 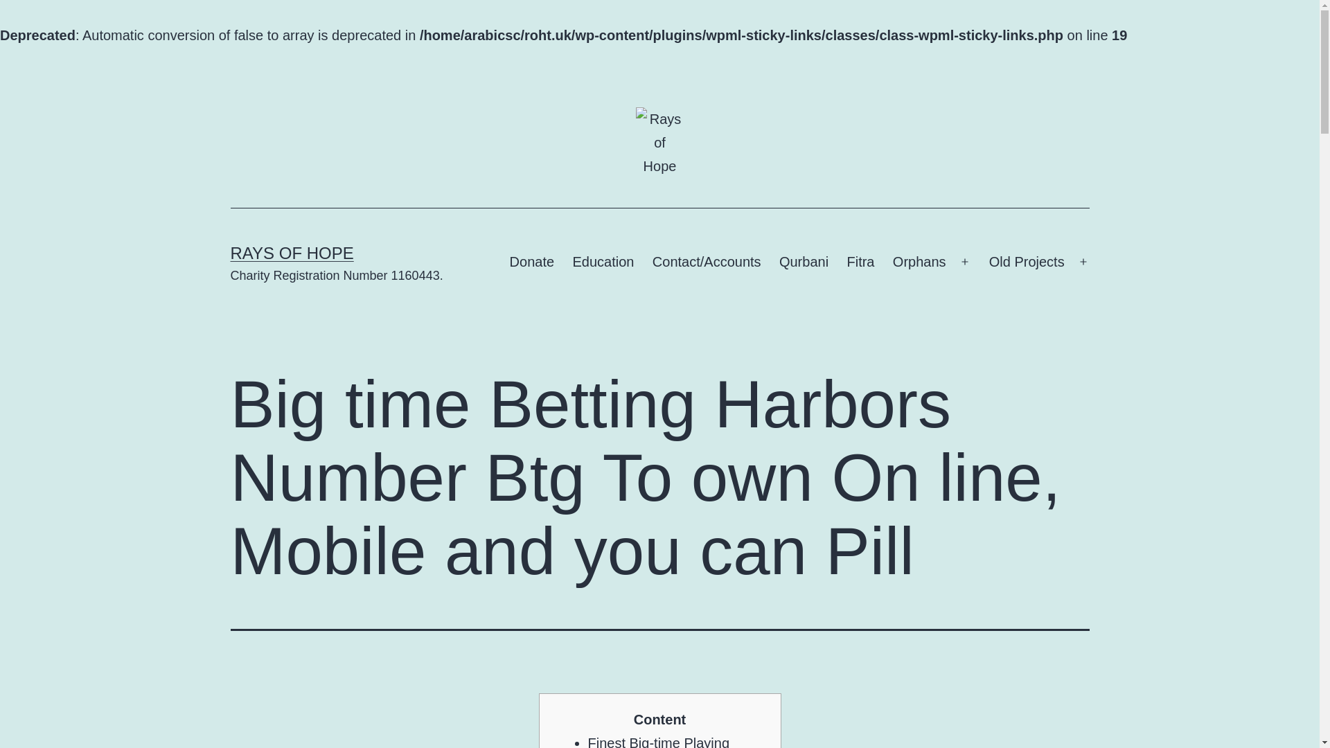 I want to click on Finest Big-time Playing Harbors Which have Higher Rtp, so click(x=673, y=741).